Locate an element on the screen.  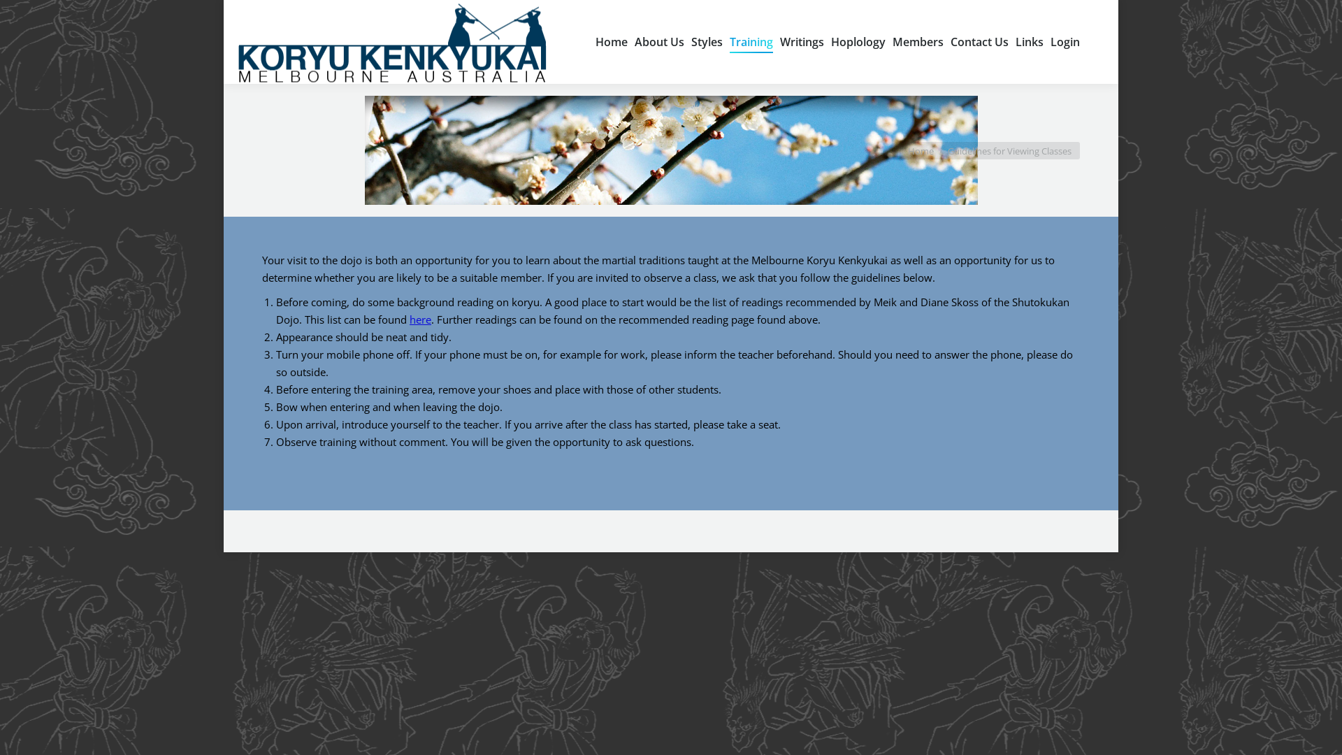
Hoplology is located at coordinates (858, 42).